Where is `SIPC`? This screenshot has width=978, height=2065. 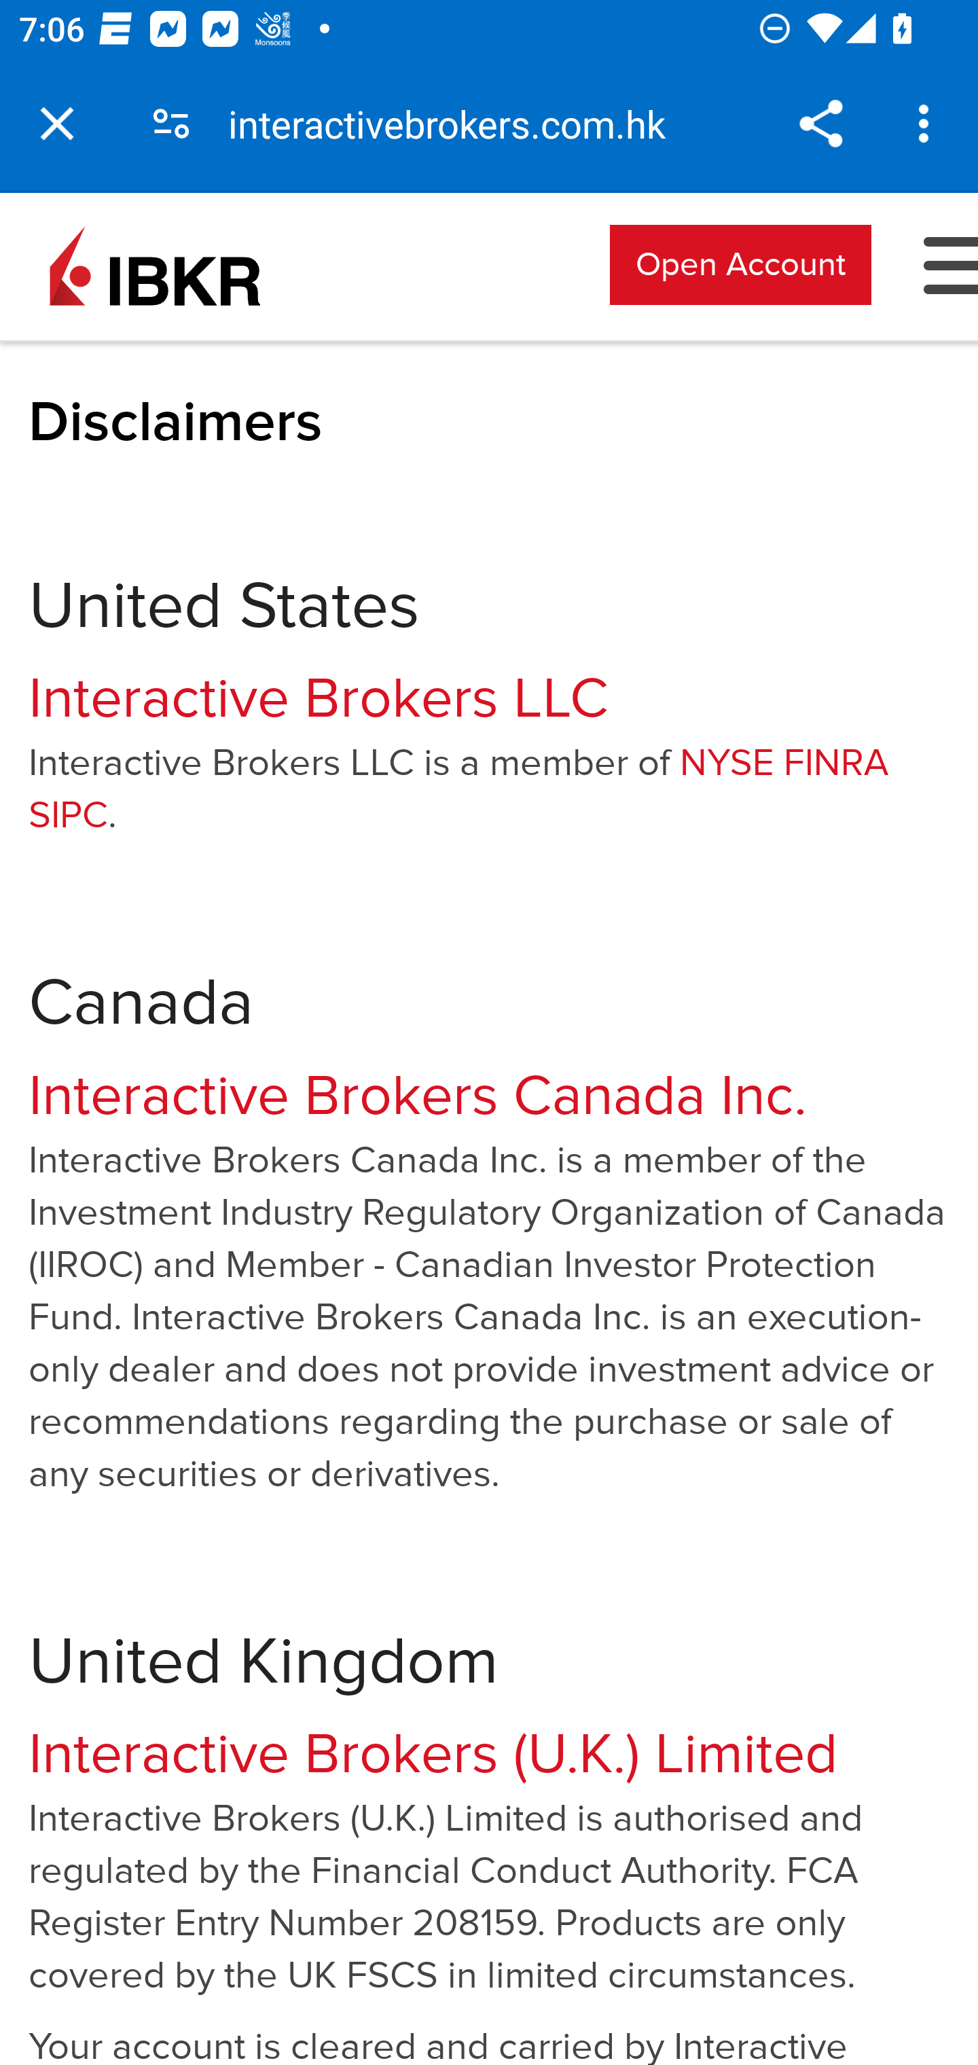
SIPC is located at coordinates (69, 815).